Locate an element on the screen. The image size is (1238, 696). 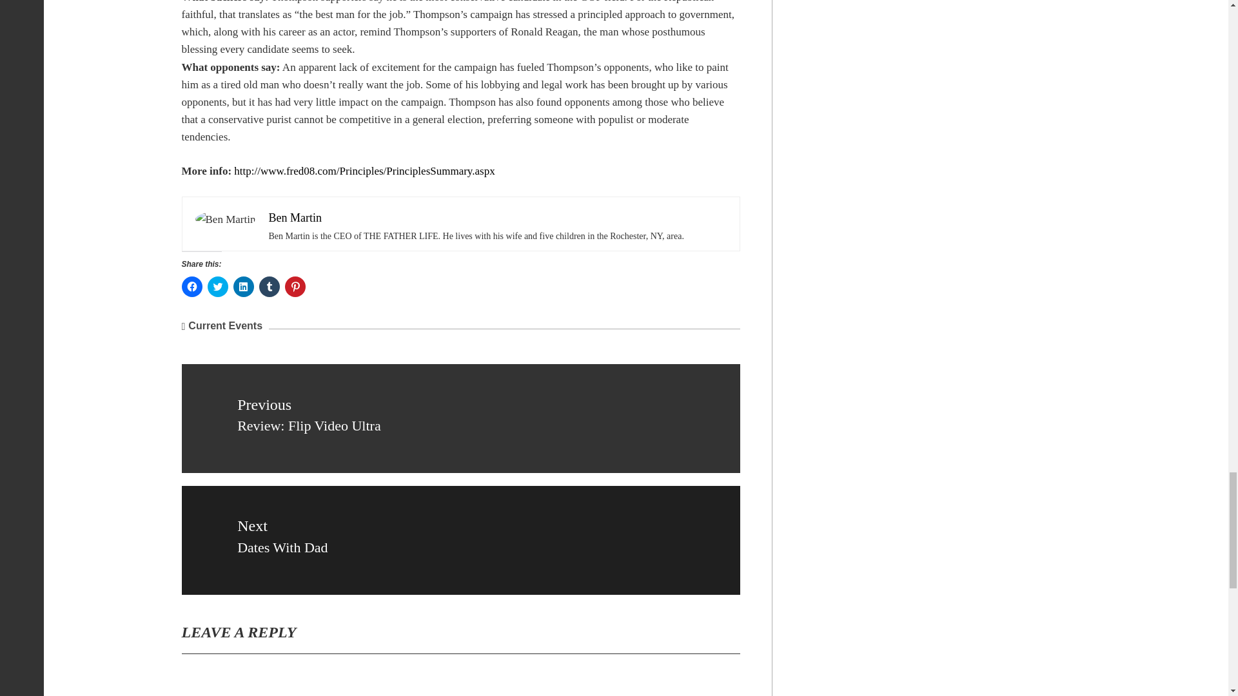
Comment Form is located at coordinates (461, 681).